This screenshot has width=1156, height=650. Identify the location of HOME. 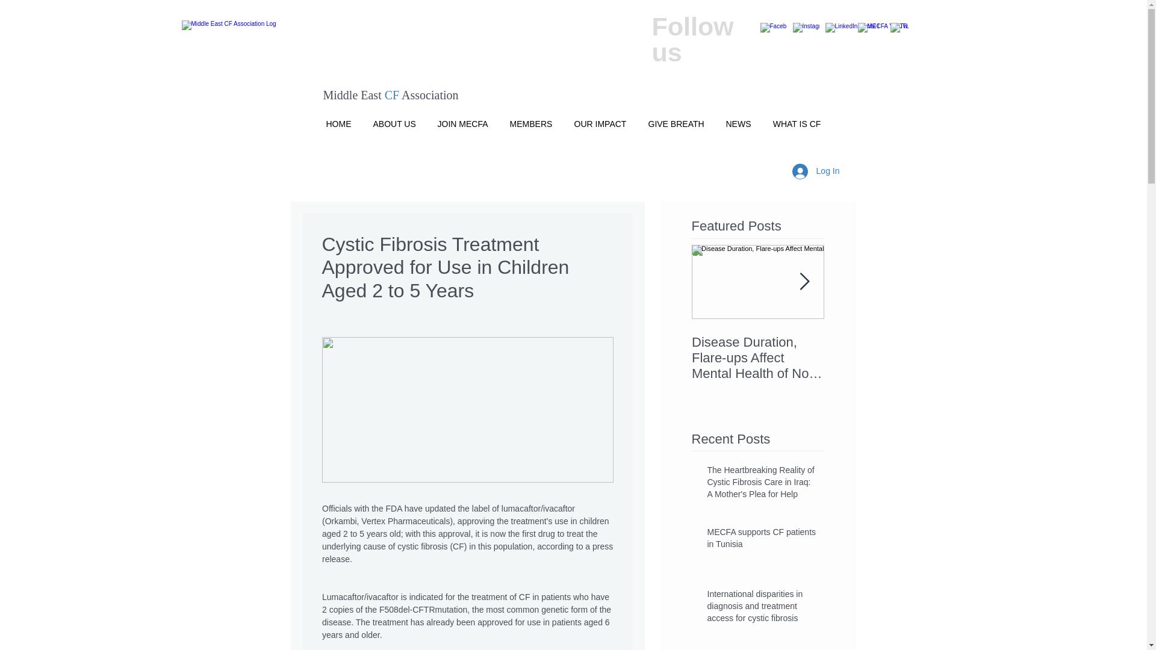
(339, 119).